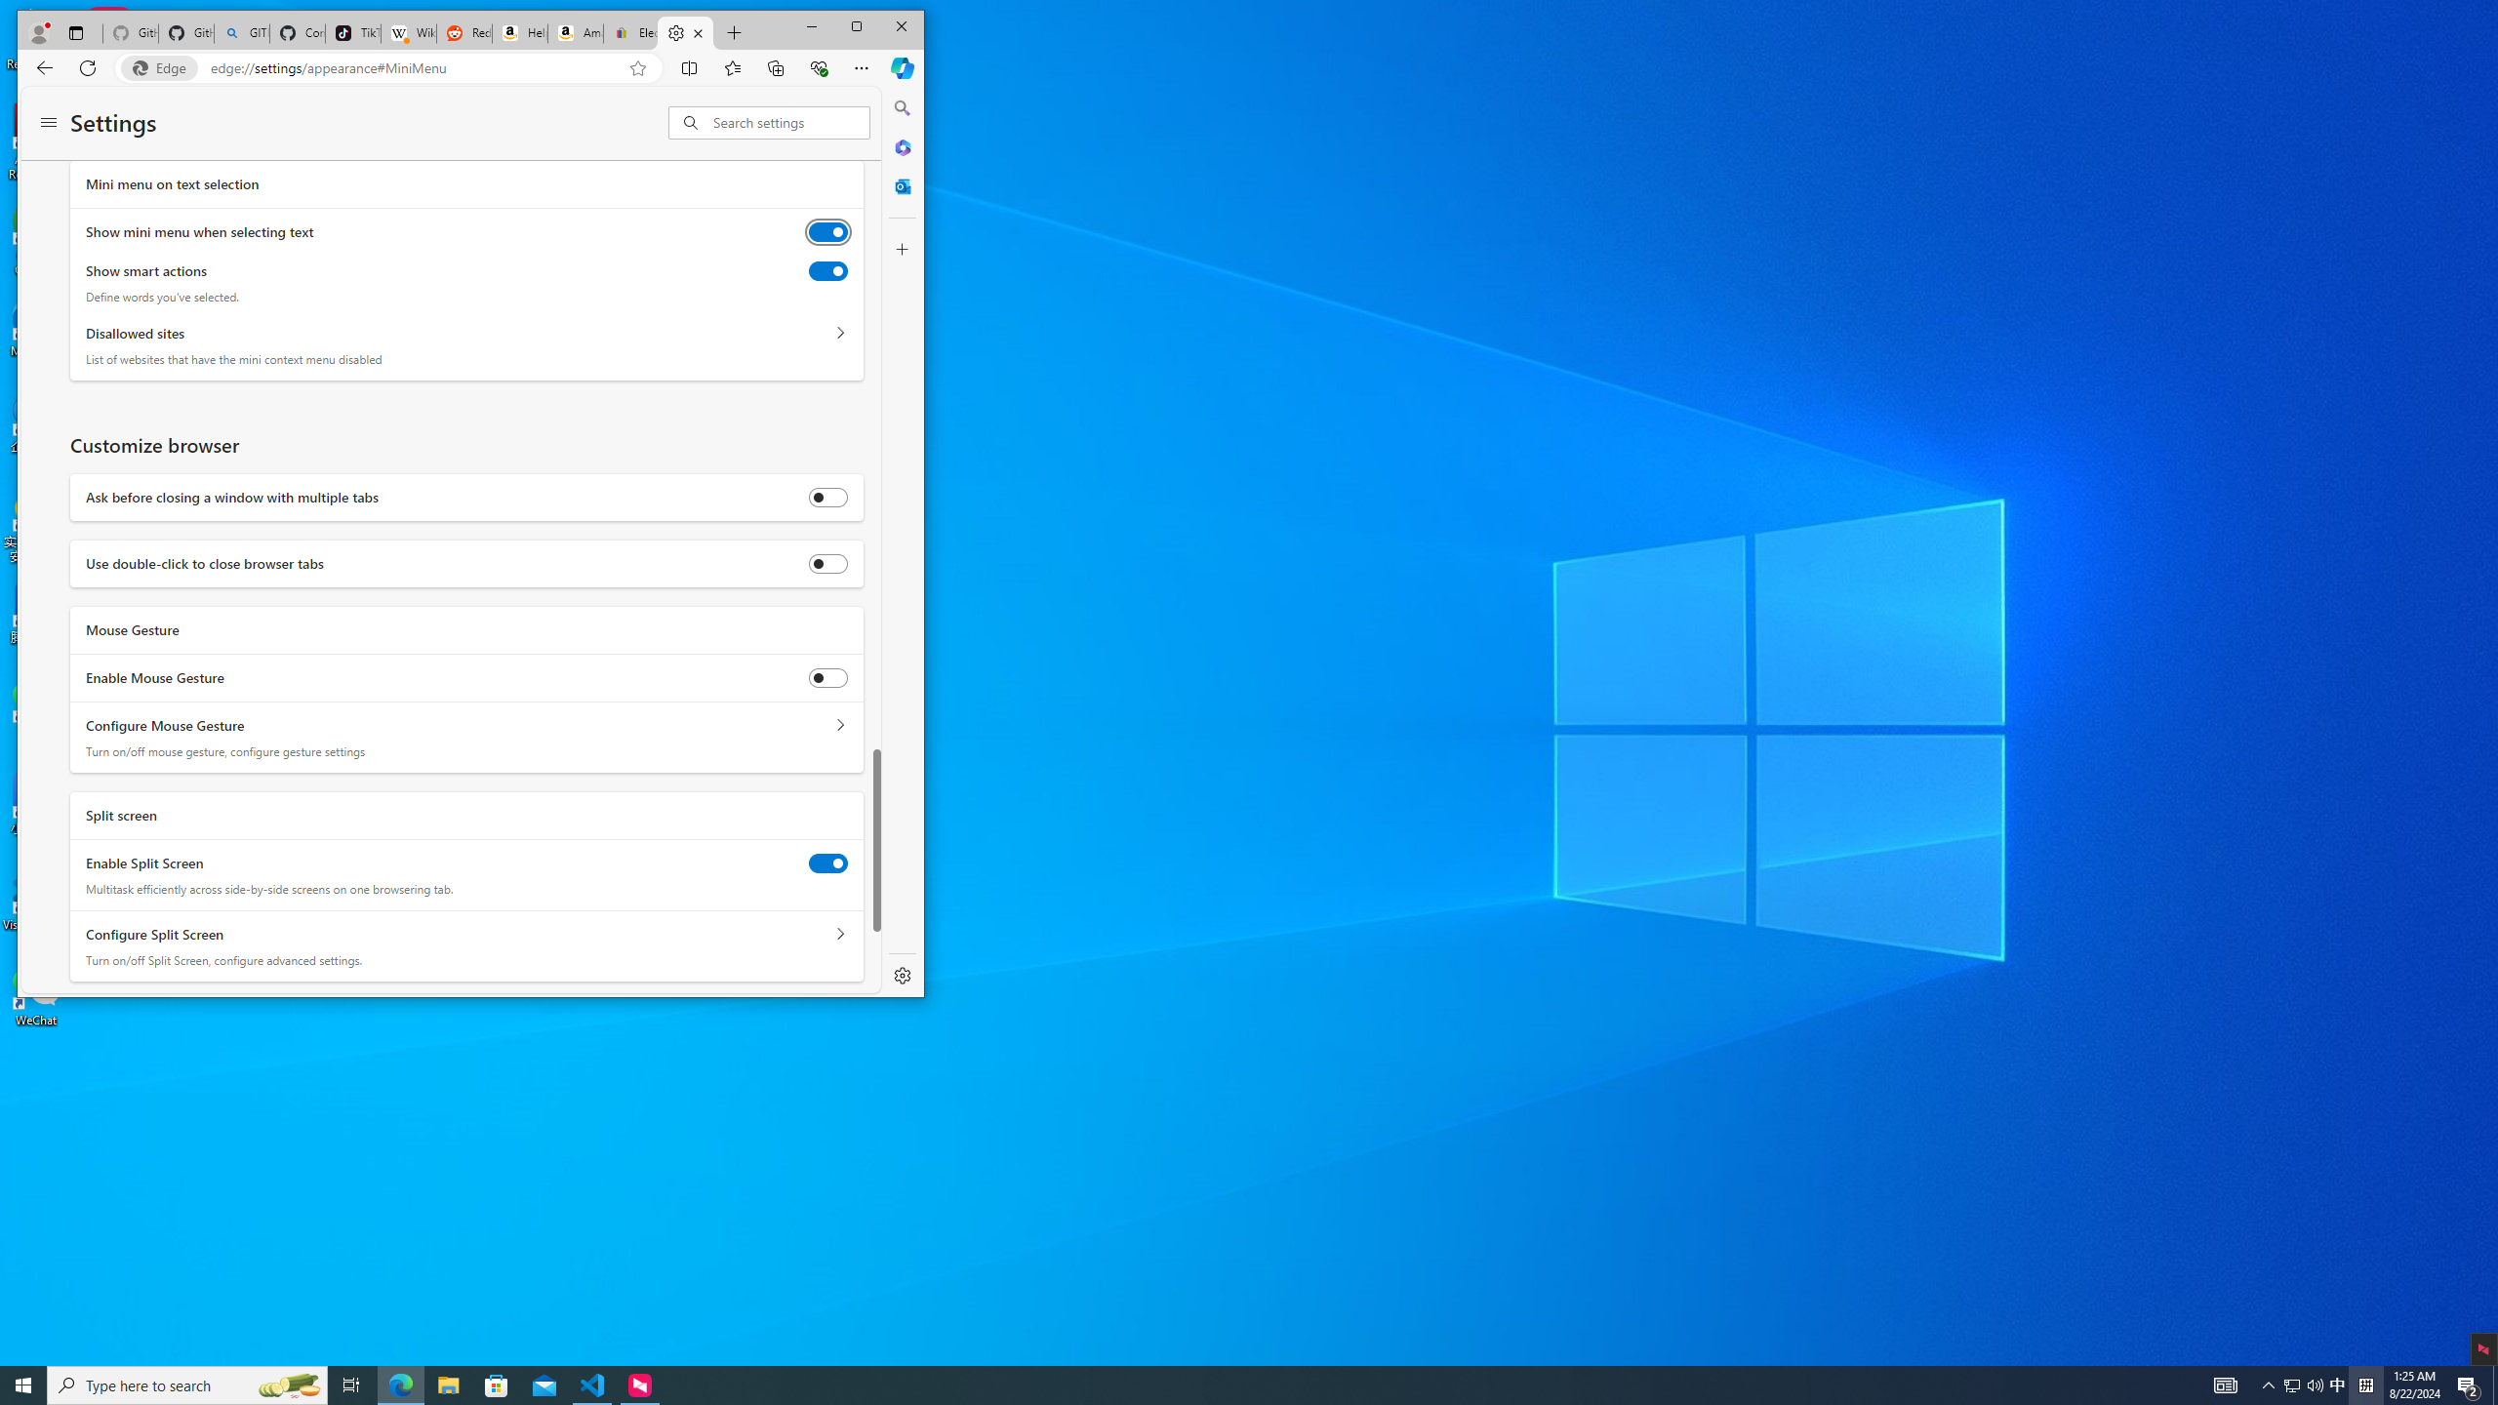 This screenshot has height=1405, width=2498. What do you see at coordinates (827, 271) in the screenshot?
I see `Show smart actions` at bounding box center [827, 271].